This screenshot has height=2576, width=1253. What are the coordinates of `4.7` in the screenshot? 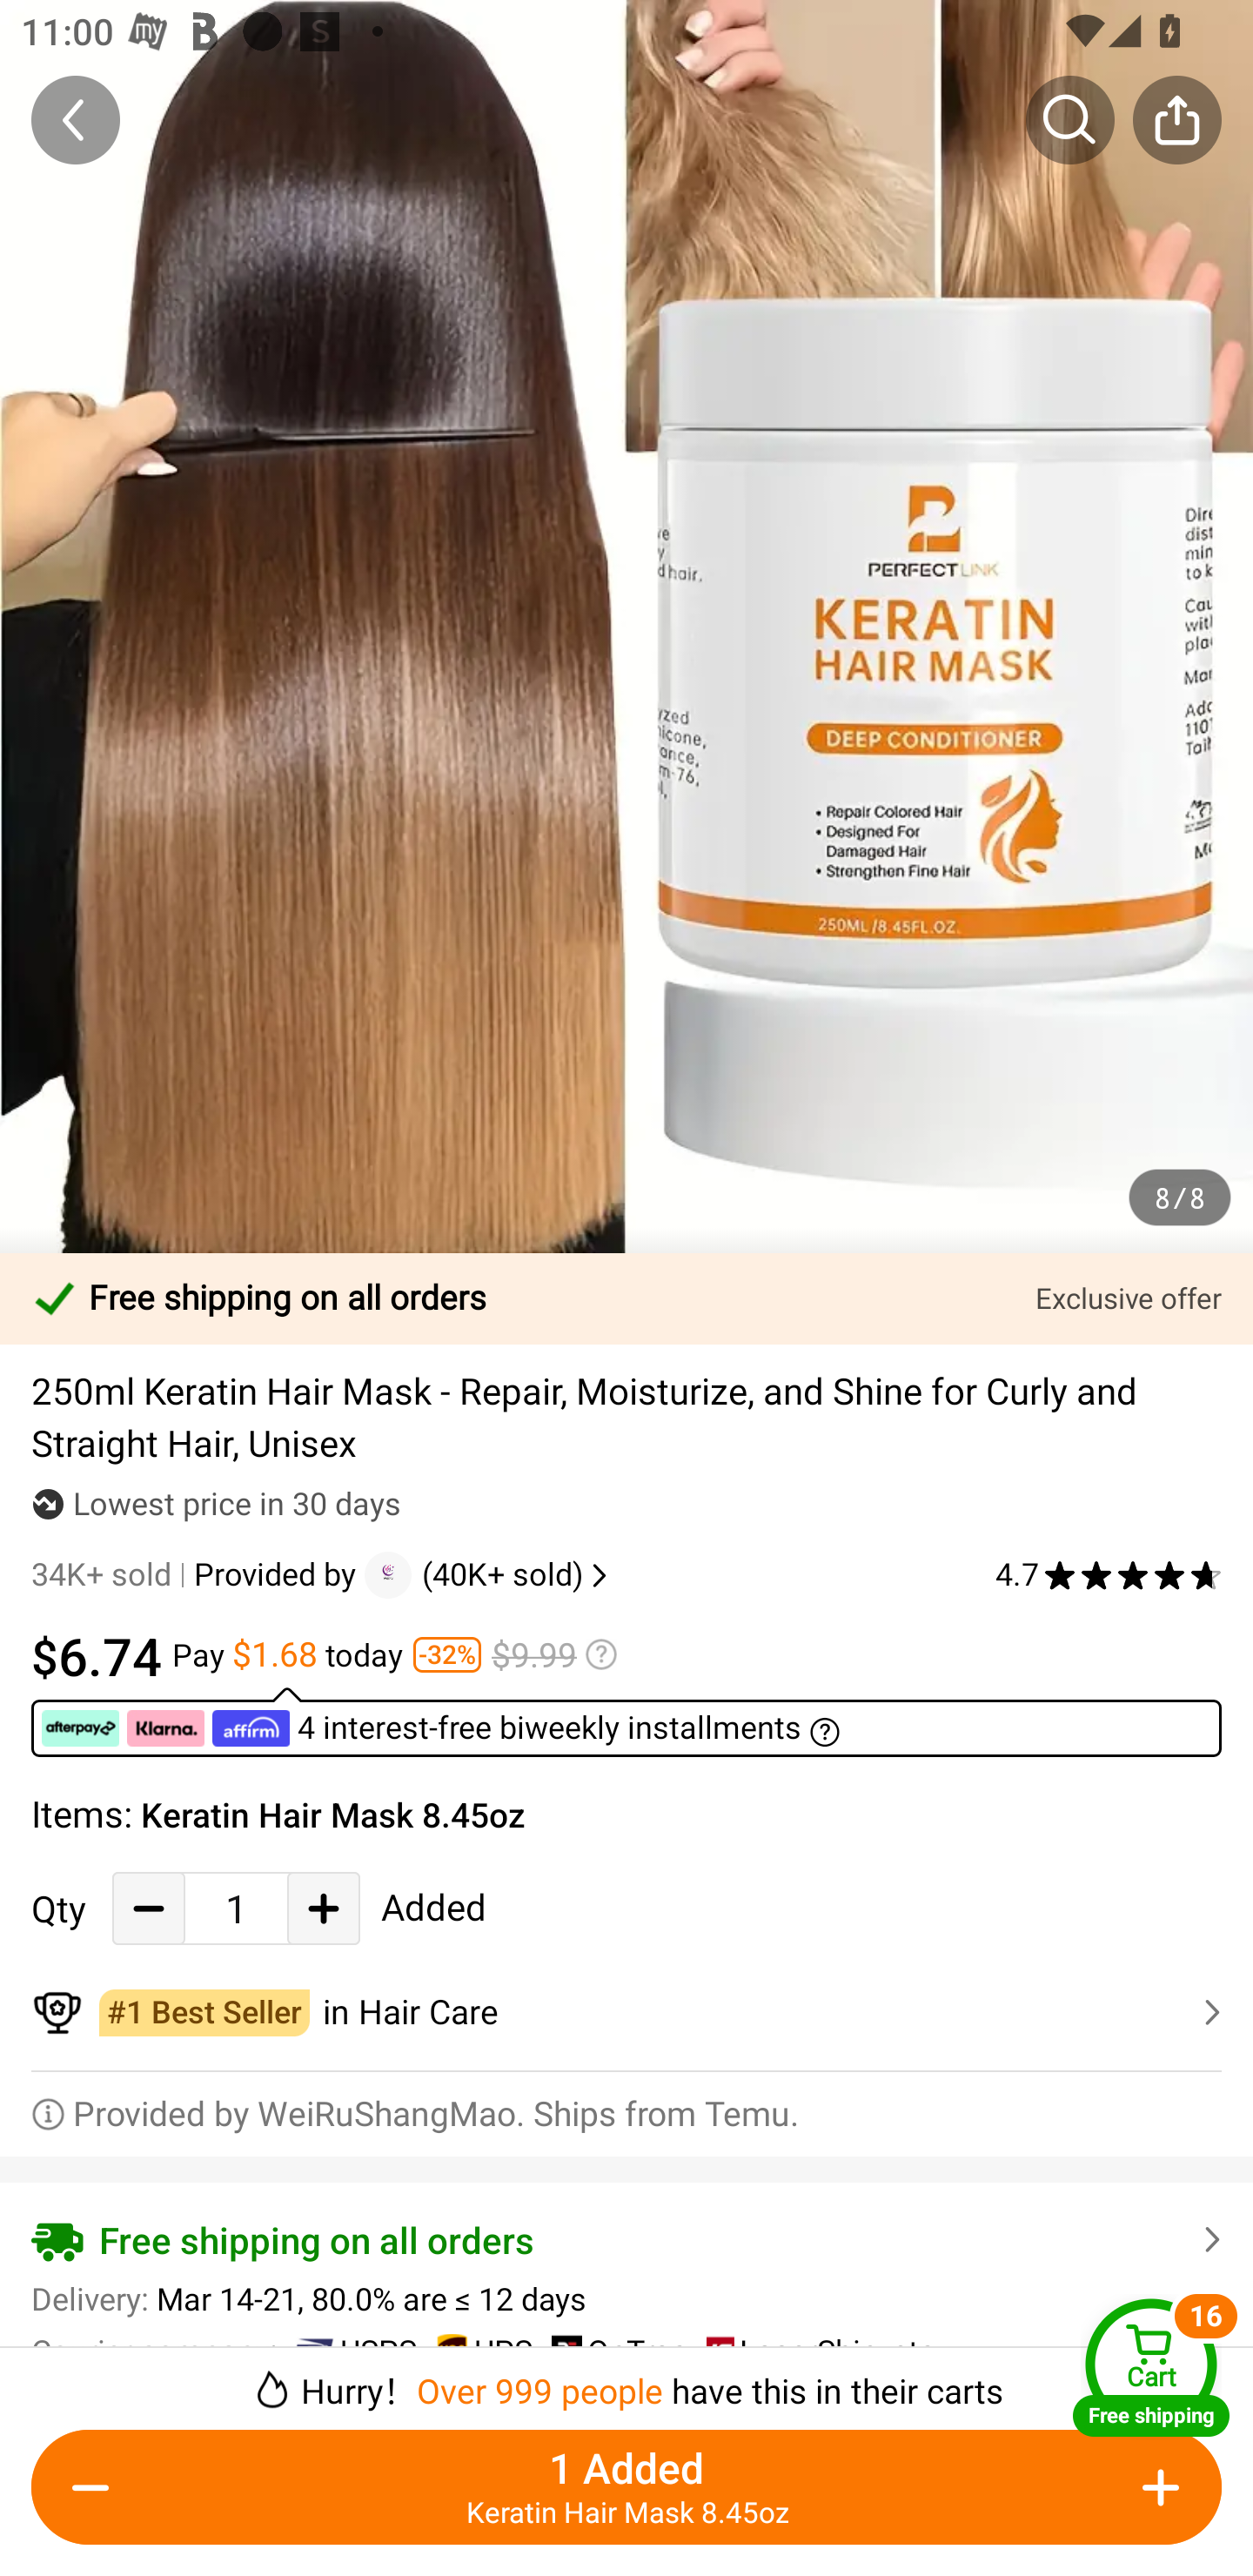 It's located at (1109, 1575).